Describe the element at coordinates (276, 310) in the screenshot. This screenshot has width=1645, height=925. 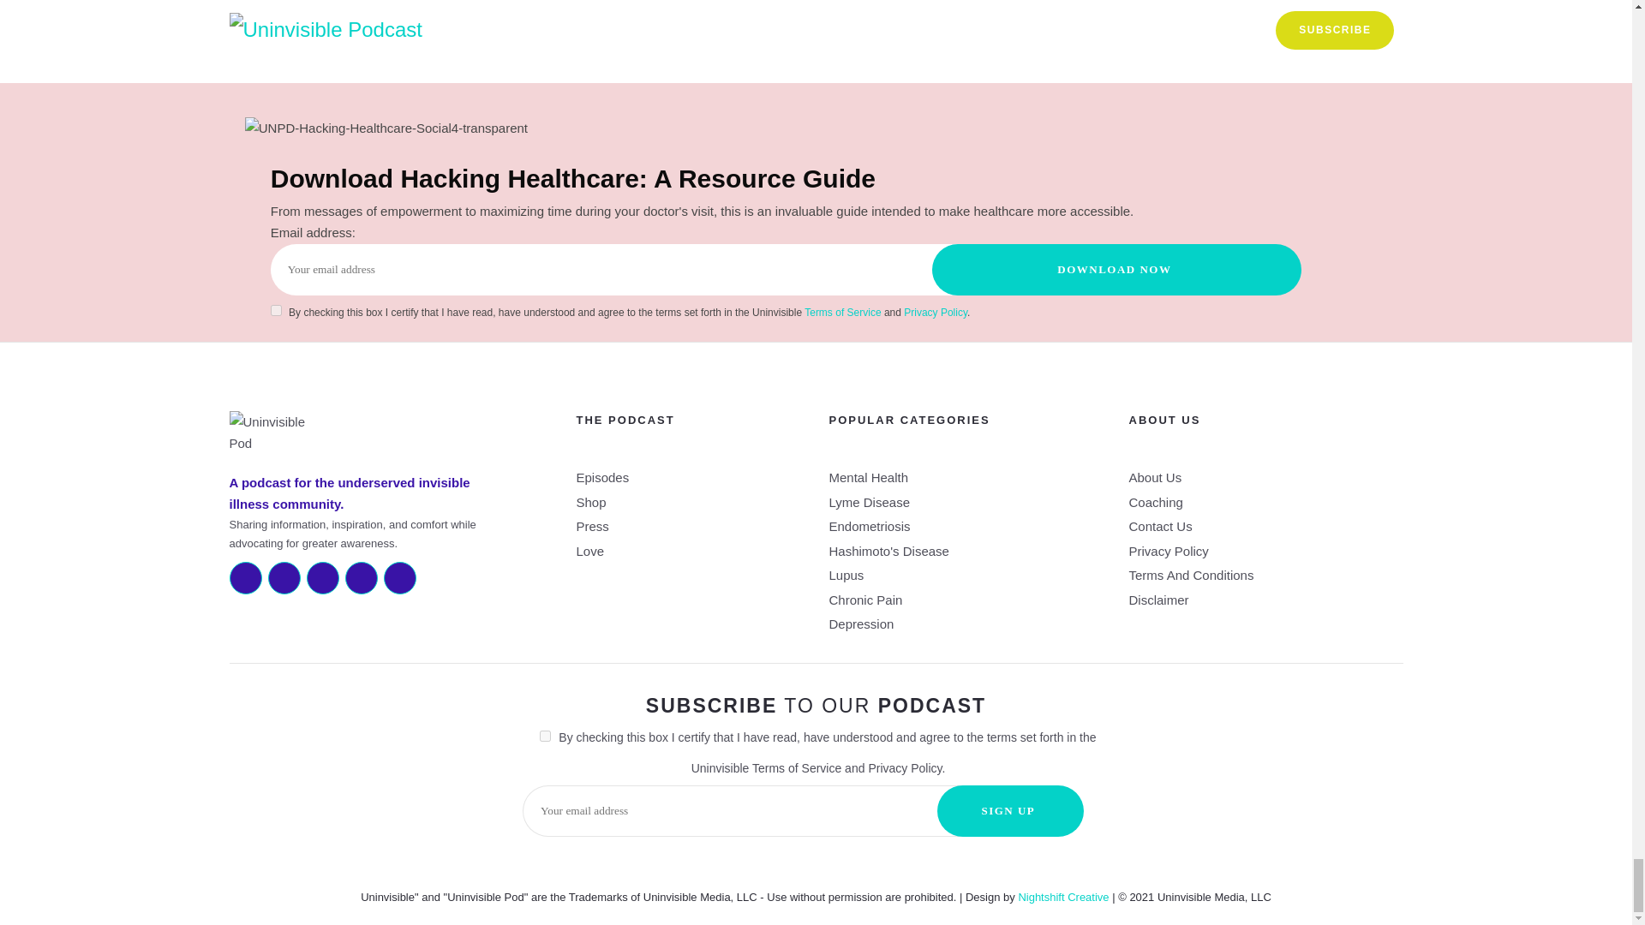
I see `1` at that location.